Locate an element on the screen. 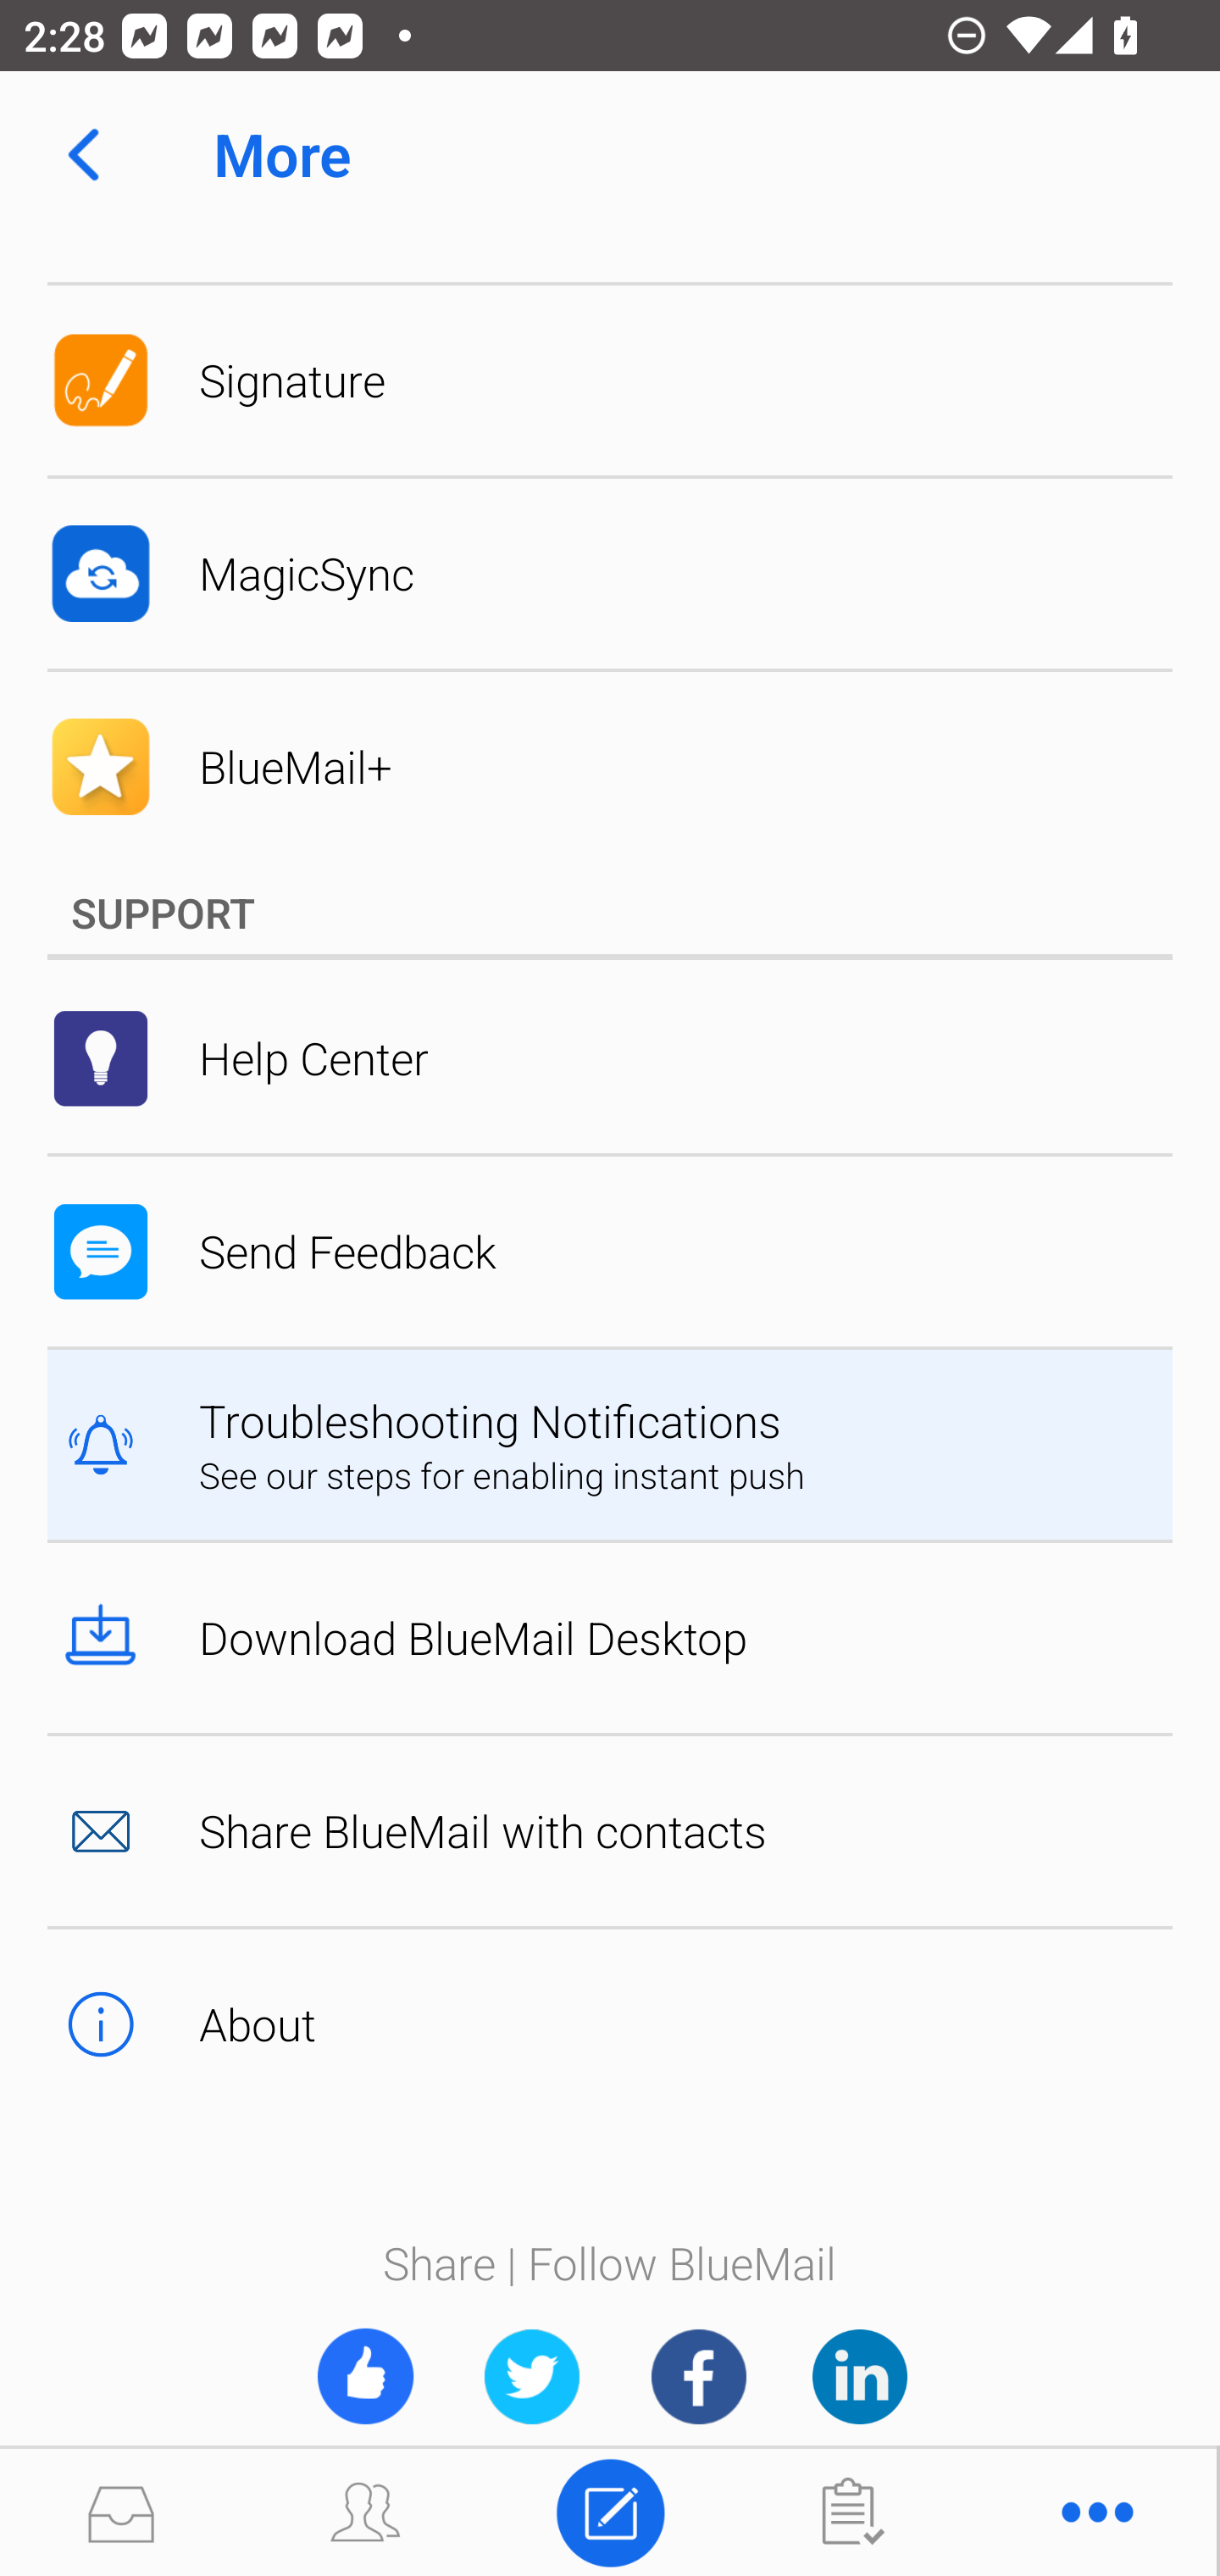 The image size is (1220, 2576). Share BlueMail with contacts is located at coordinates (610, 1830).